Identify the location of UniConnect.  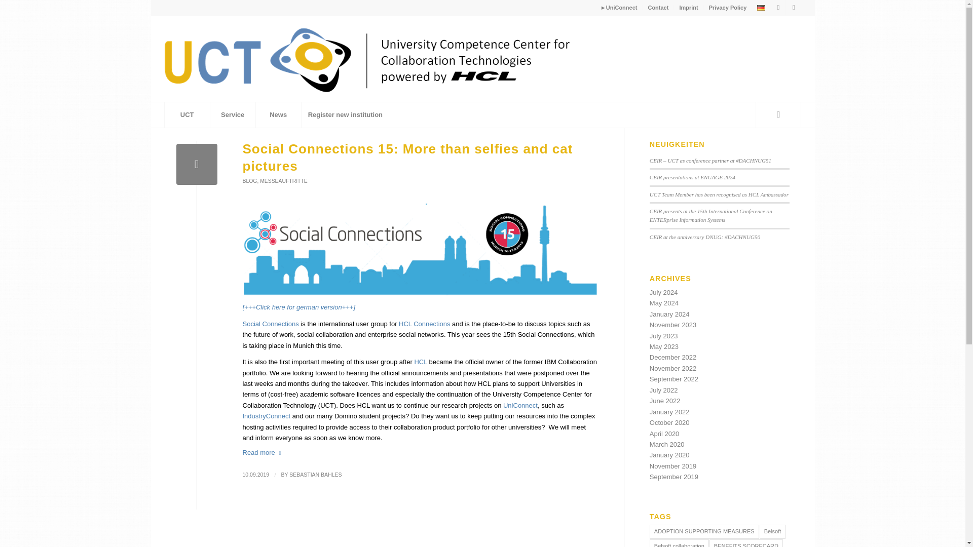
(520, 405).